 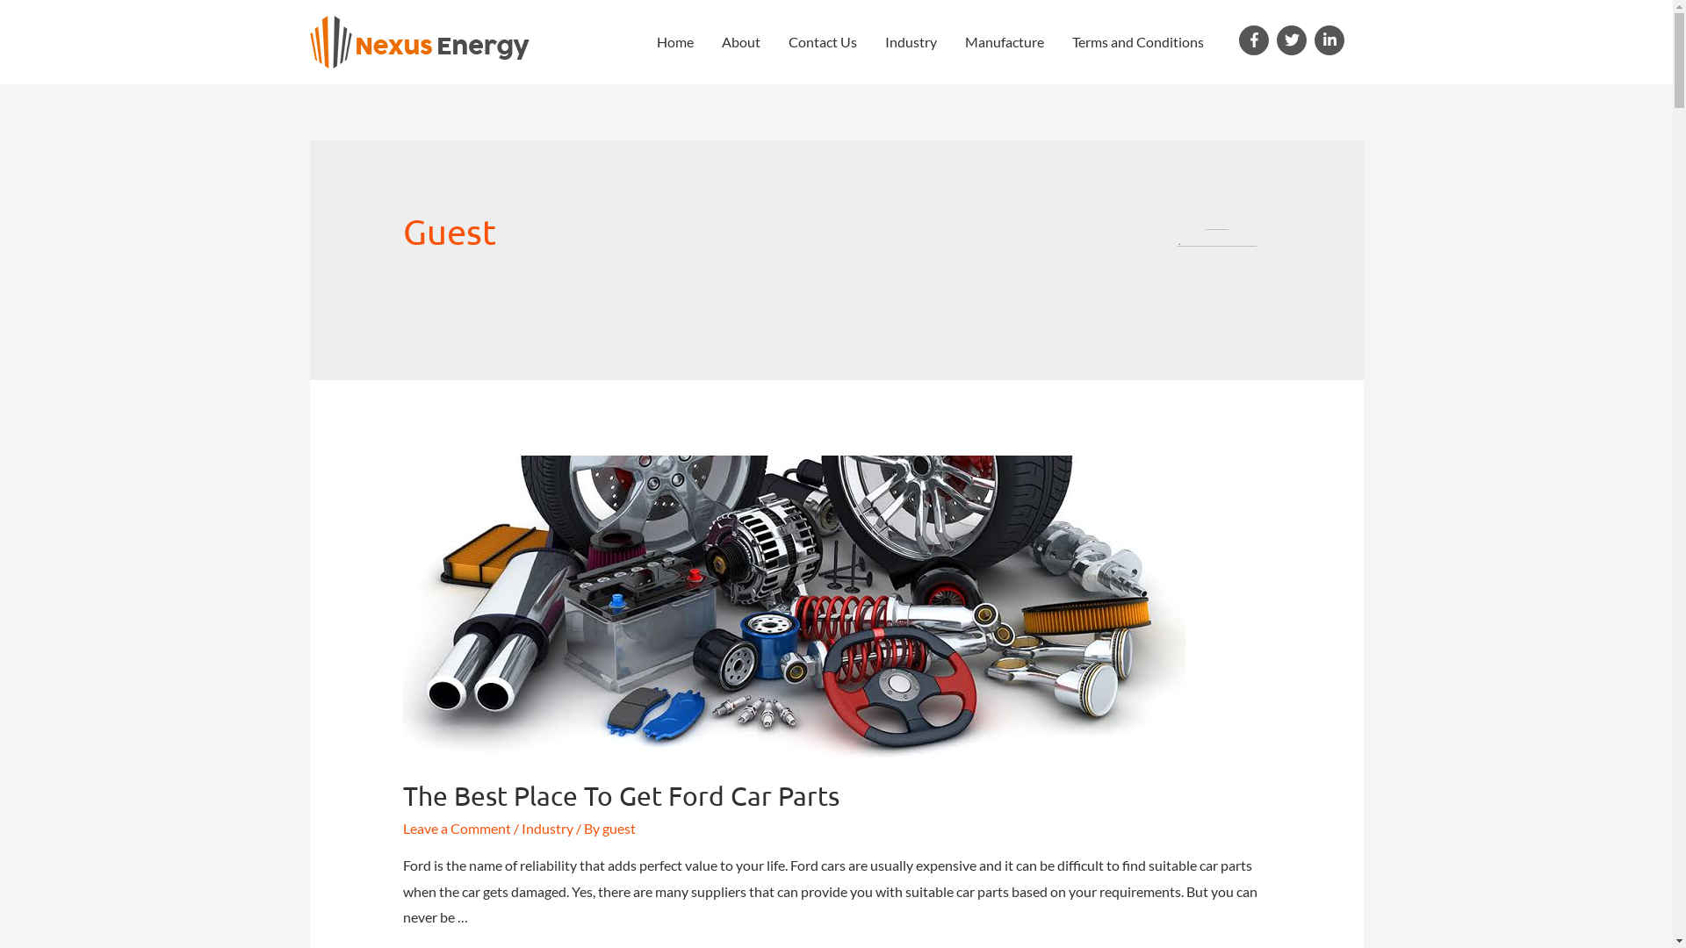 I want to click on Manufacture, so click(x=1005, y=42).